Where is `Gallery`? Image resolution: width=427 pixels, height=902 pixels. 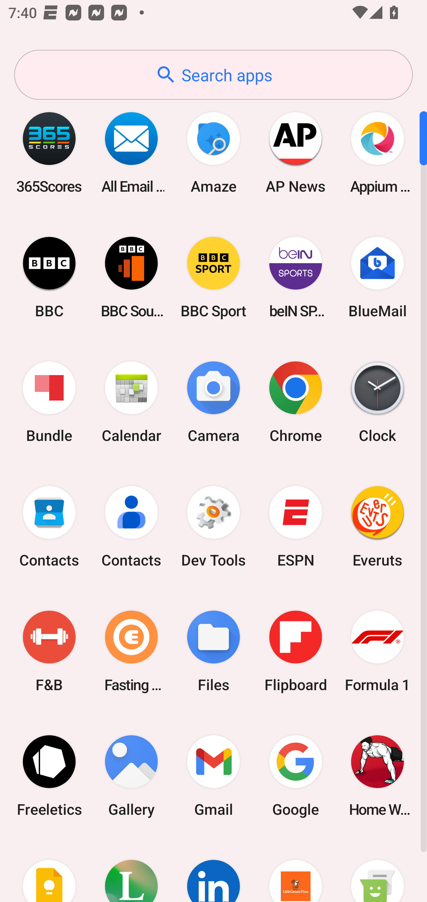 Gallery is located at coordinates (131, 776).